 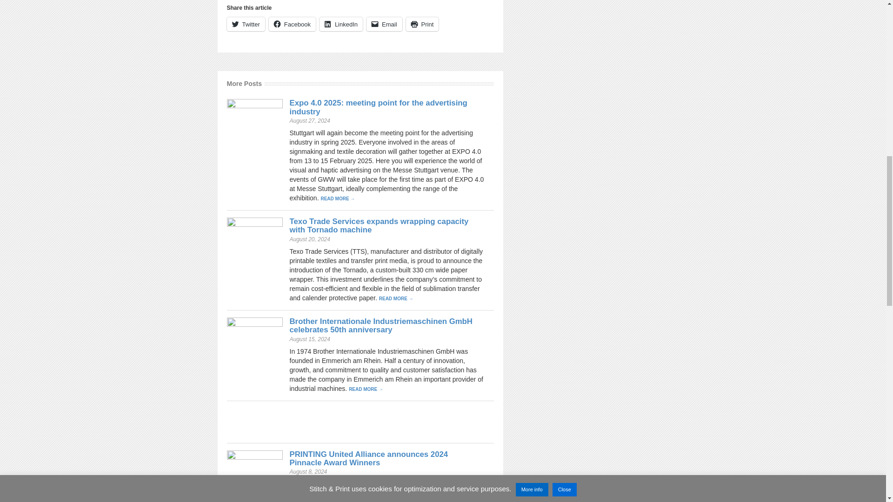 I want to click on Facebook, so click(x=292, y=24).